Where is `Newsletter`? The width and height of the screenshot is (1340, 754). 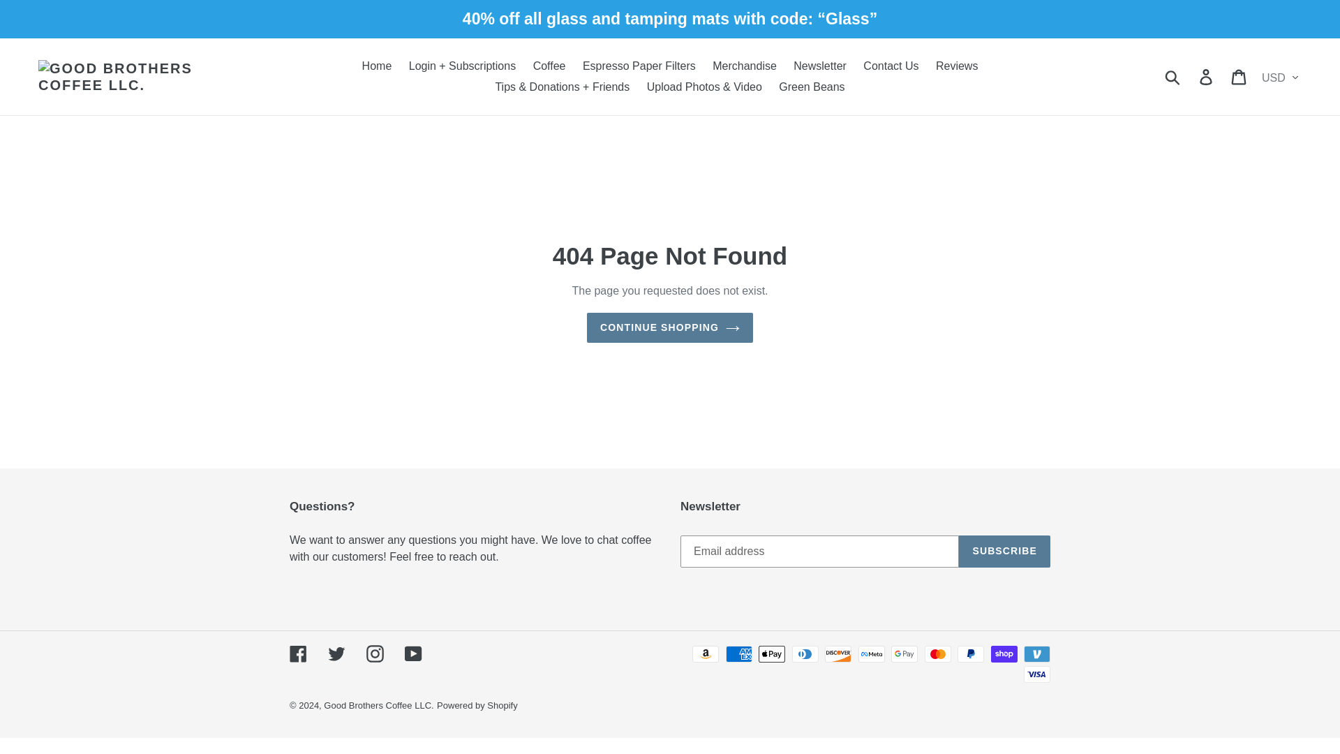
Newsletter is located at coordinates (820, 66).